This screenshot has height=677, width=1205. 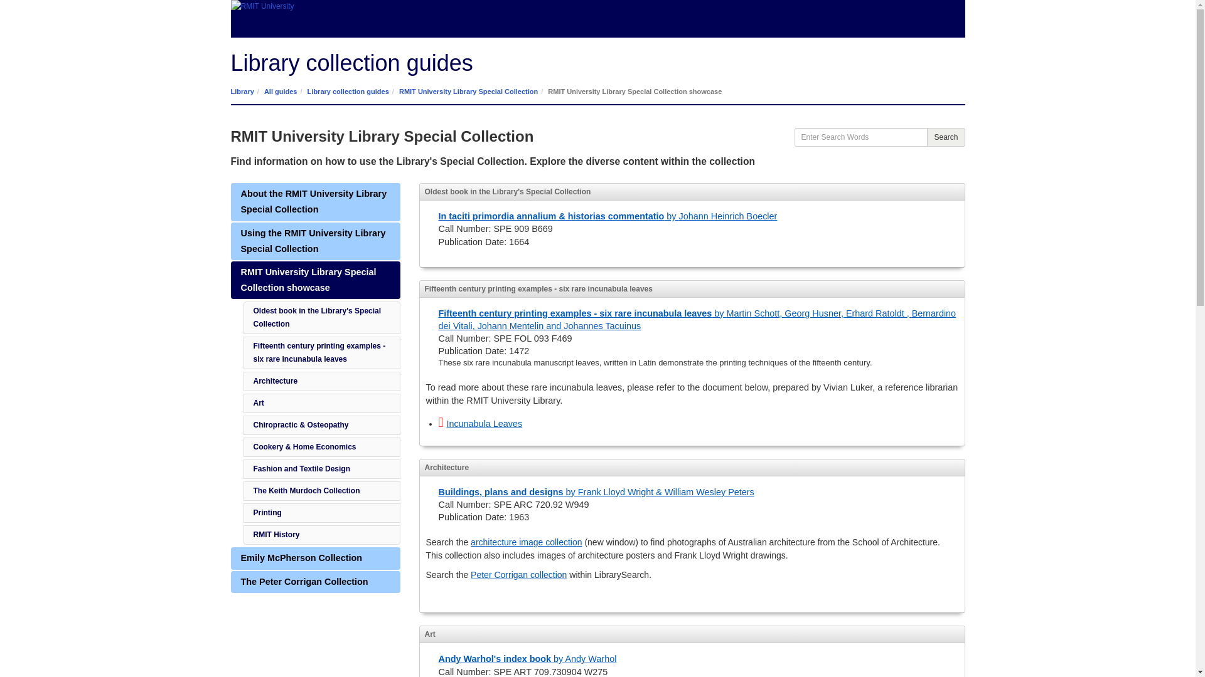 I want to click on RMIT University Library Special Collection, so click(x=468, y=92).